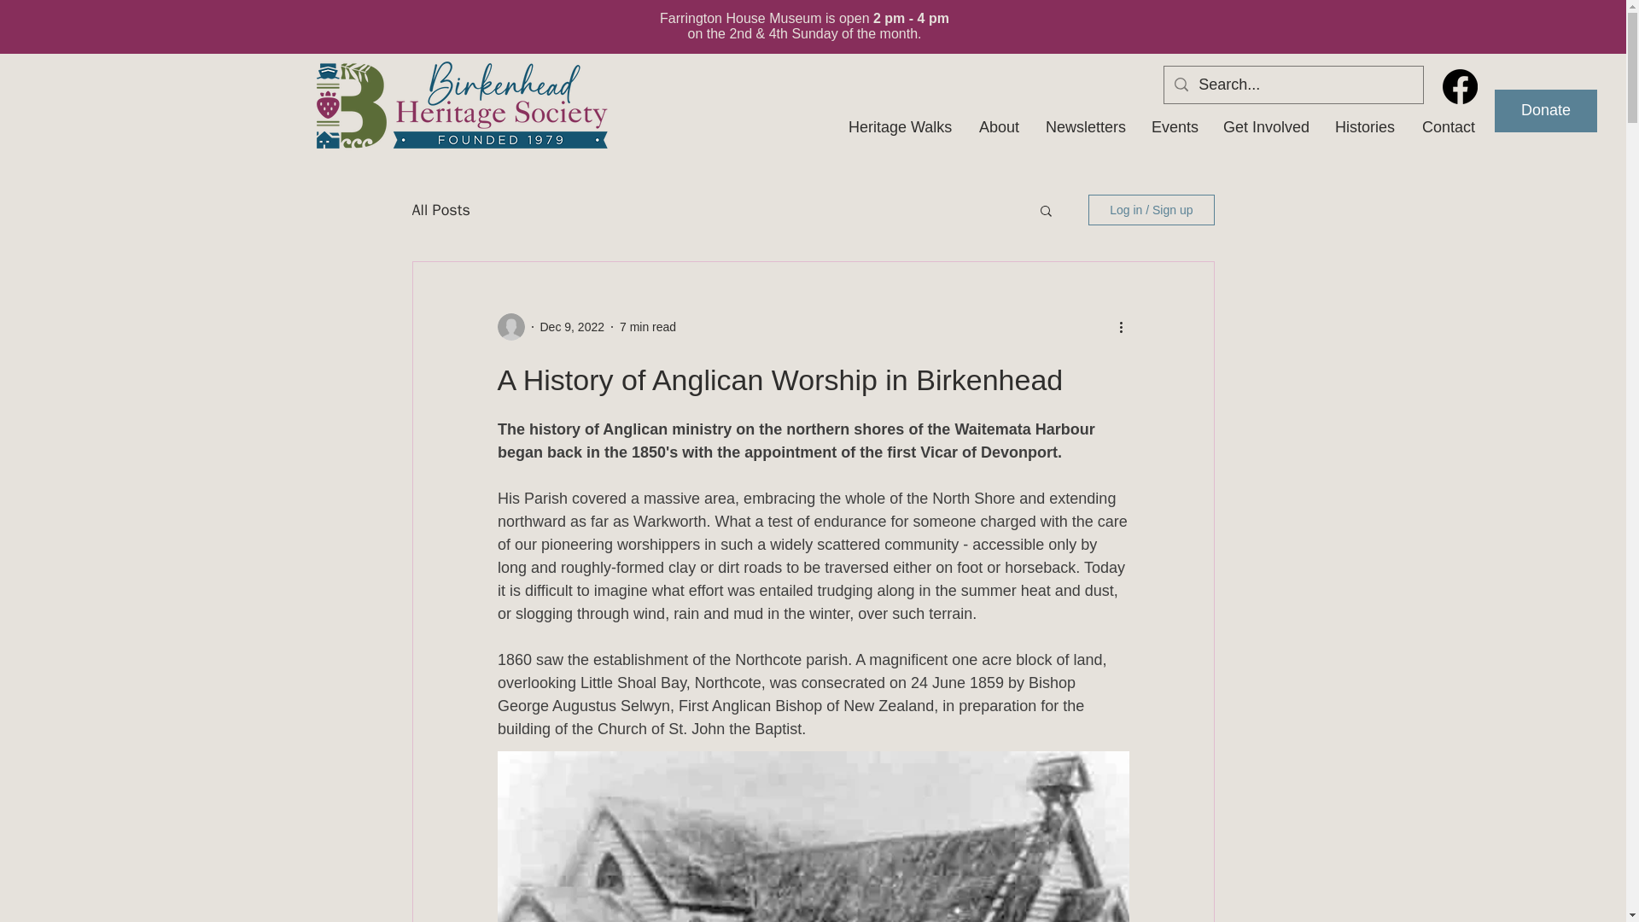  What do you see at coordinates (1365, 126) in the screenshot?
I see `Histories` at bounding box center [1365, 126].